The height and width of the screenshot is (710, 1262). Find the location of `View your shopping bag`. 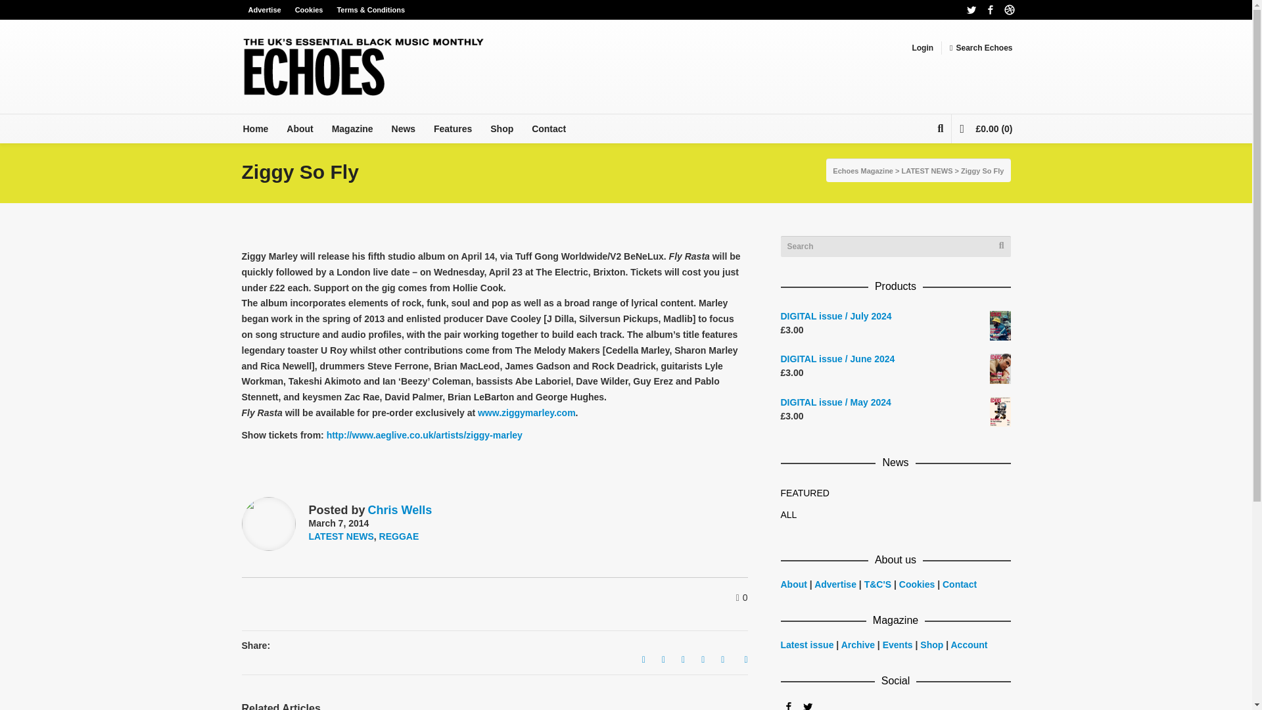

View your shopping bag is located at coordinates (985, 129).